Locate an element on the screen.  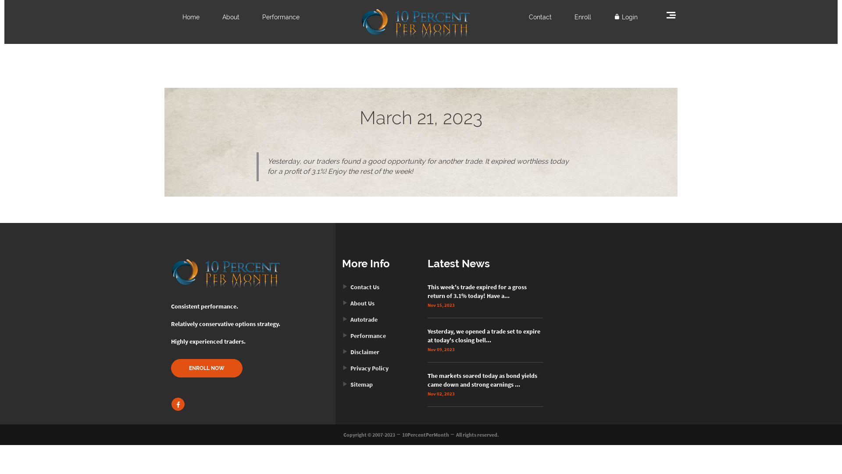
Contact Us is located at coordinates (360, 287).